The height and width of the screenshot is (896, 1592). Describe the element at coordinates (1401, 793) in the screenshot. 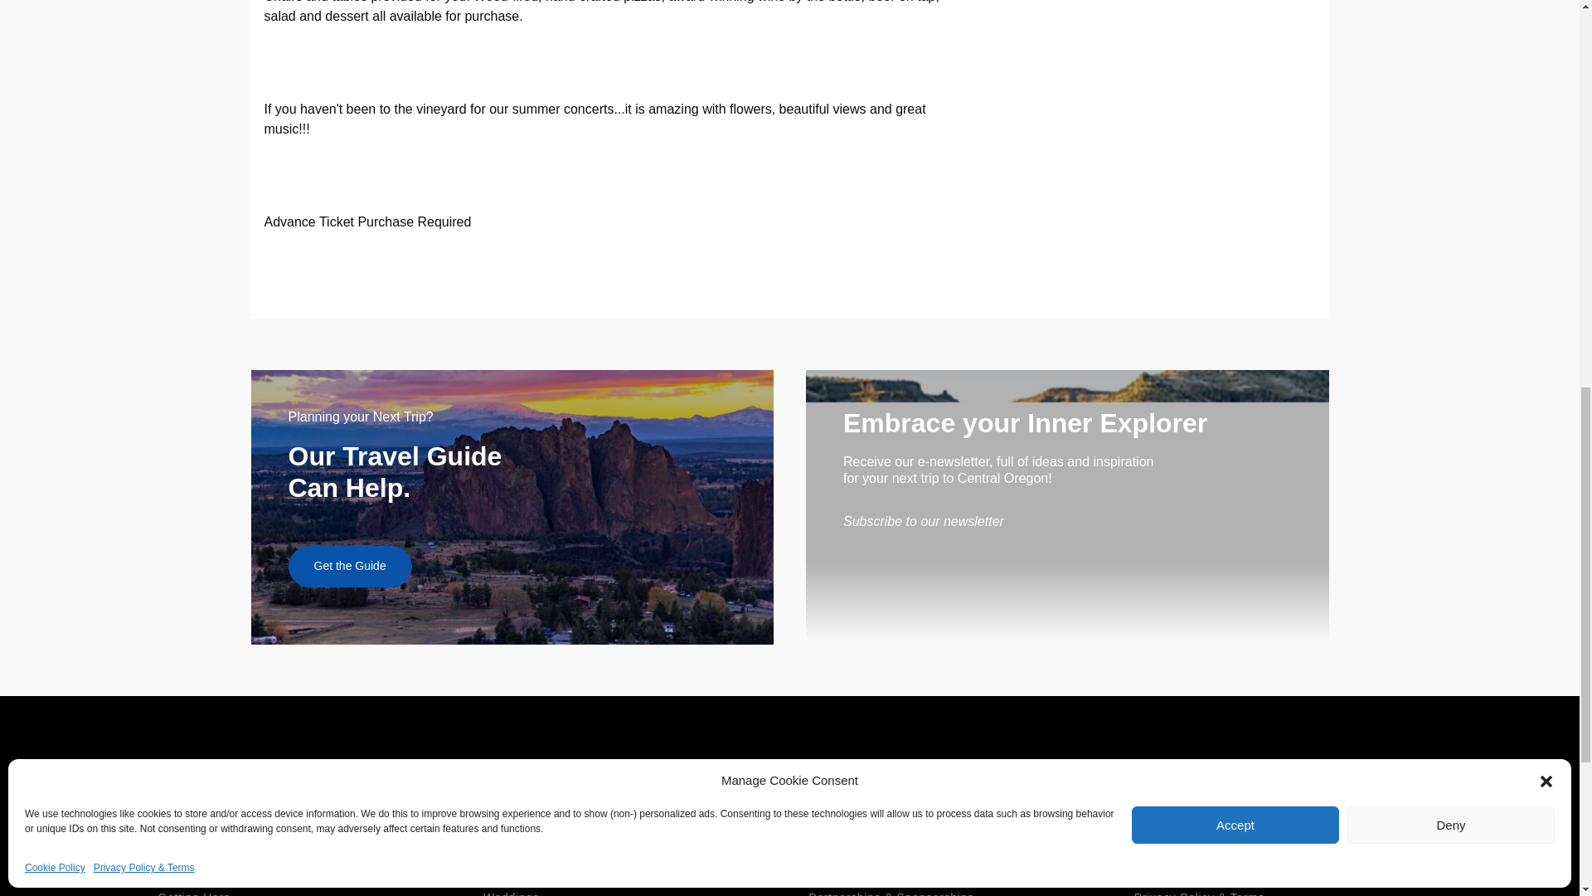

I see `Follow on Pinterest` at that location.